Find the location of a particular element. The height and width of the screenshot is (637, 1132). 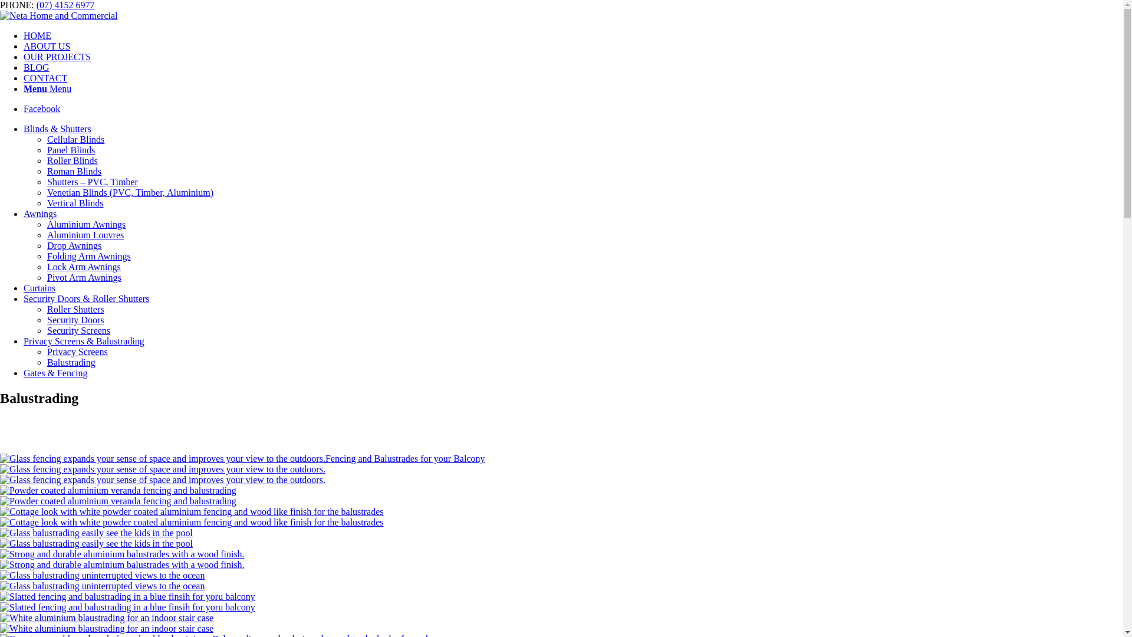

Pivot Arm Awnings is located at coordinates (84, 277).